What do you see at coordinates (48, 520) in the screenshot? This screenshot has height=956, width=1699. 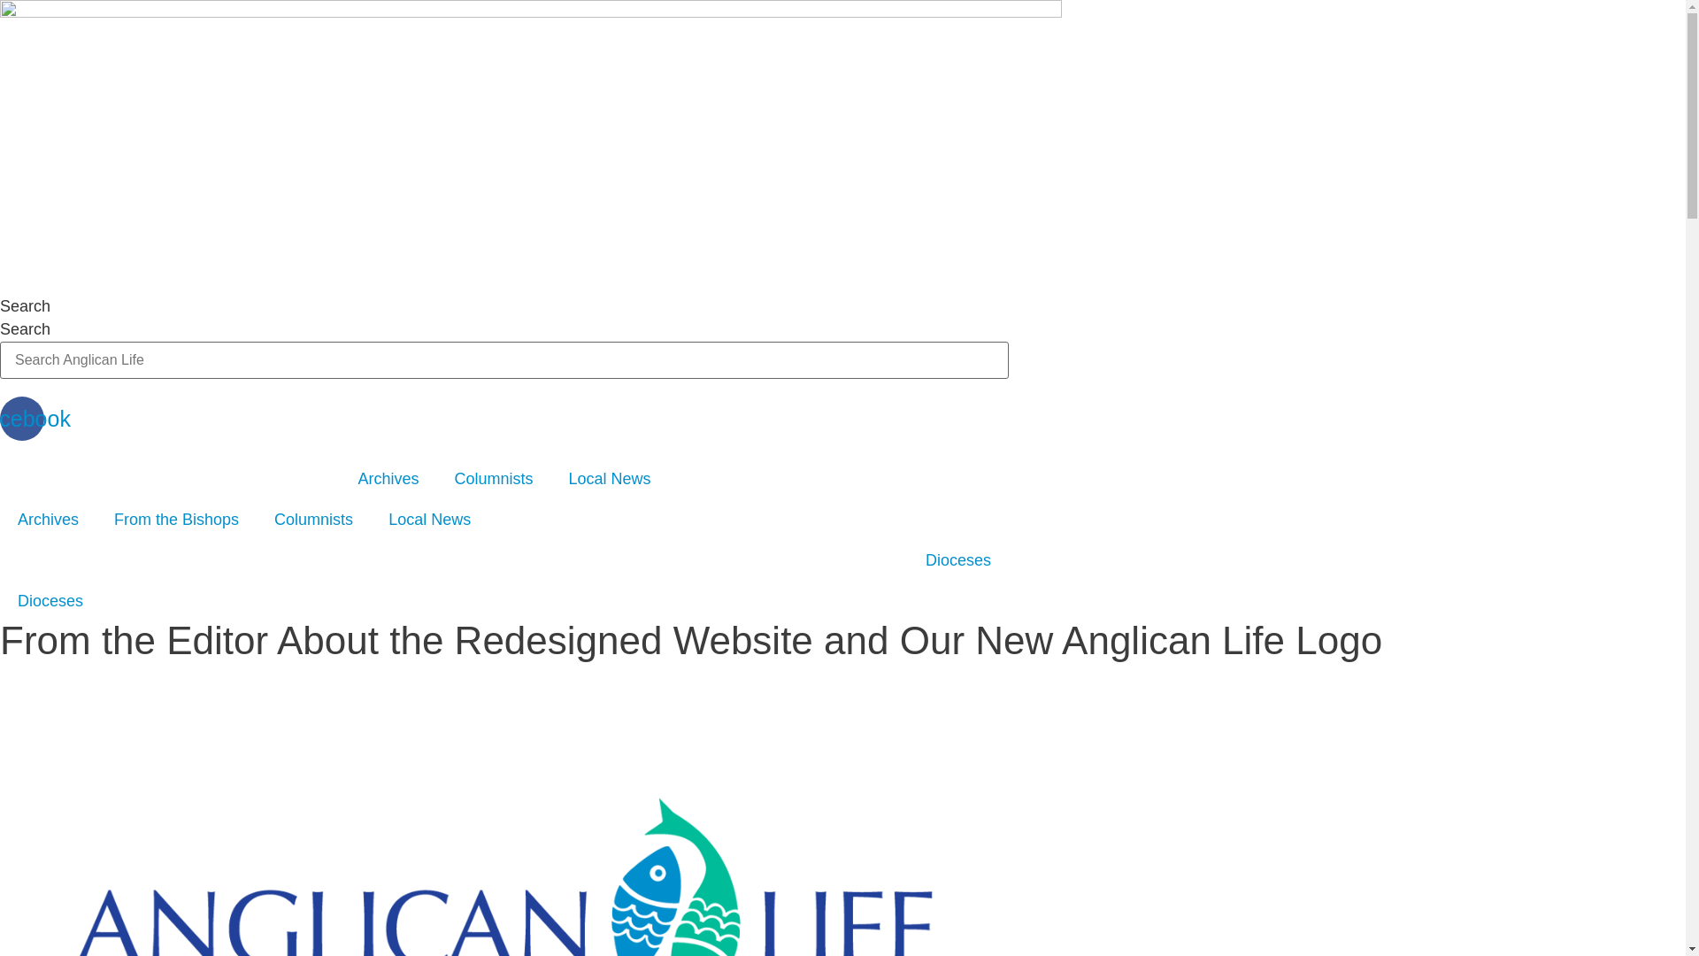 I see `Archives` at bounding box center [48, 520].